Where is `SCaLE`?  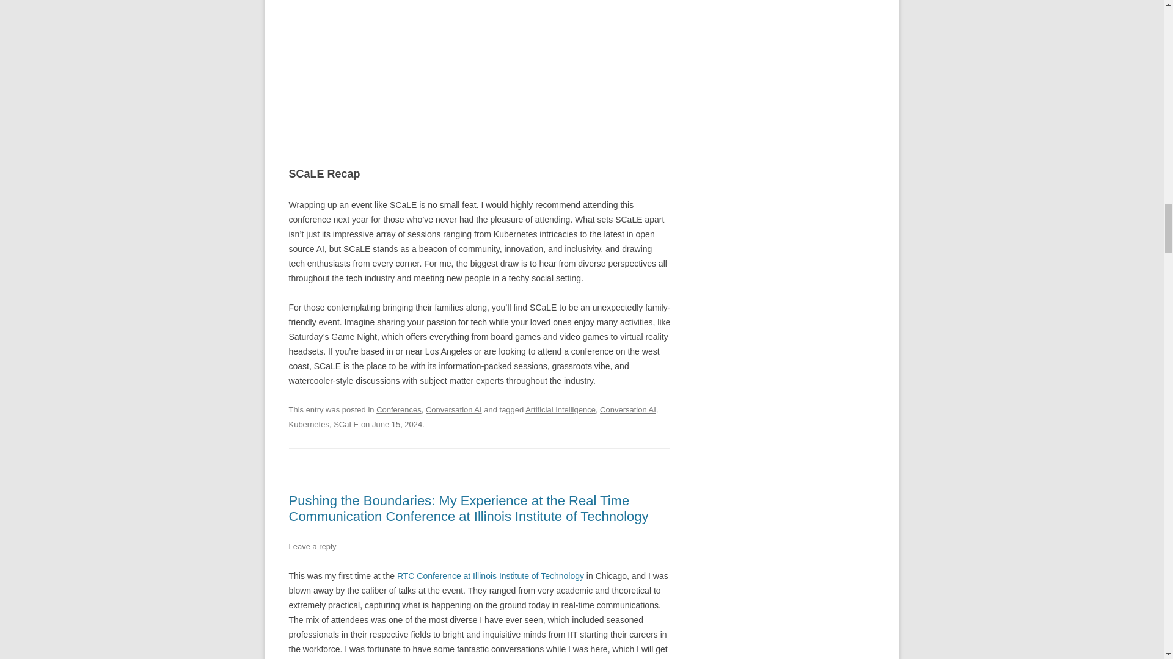
SCaLE is located at coordinates (346, 424).